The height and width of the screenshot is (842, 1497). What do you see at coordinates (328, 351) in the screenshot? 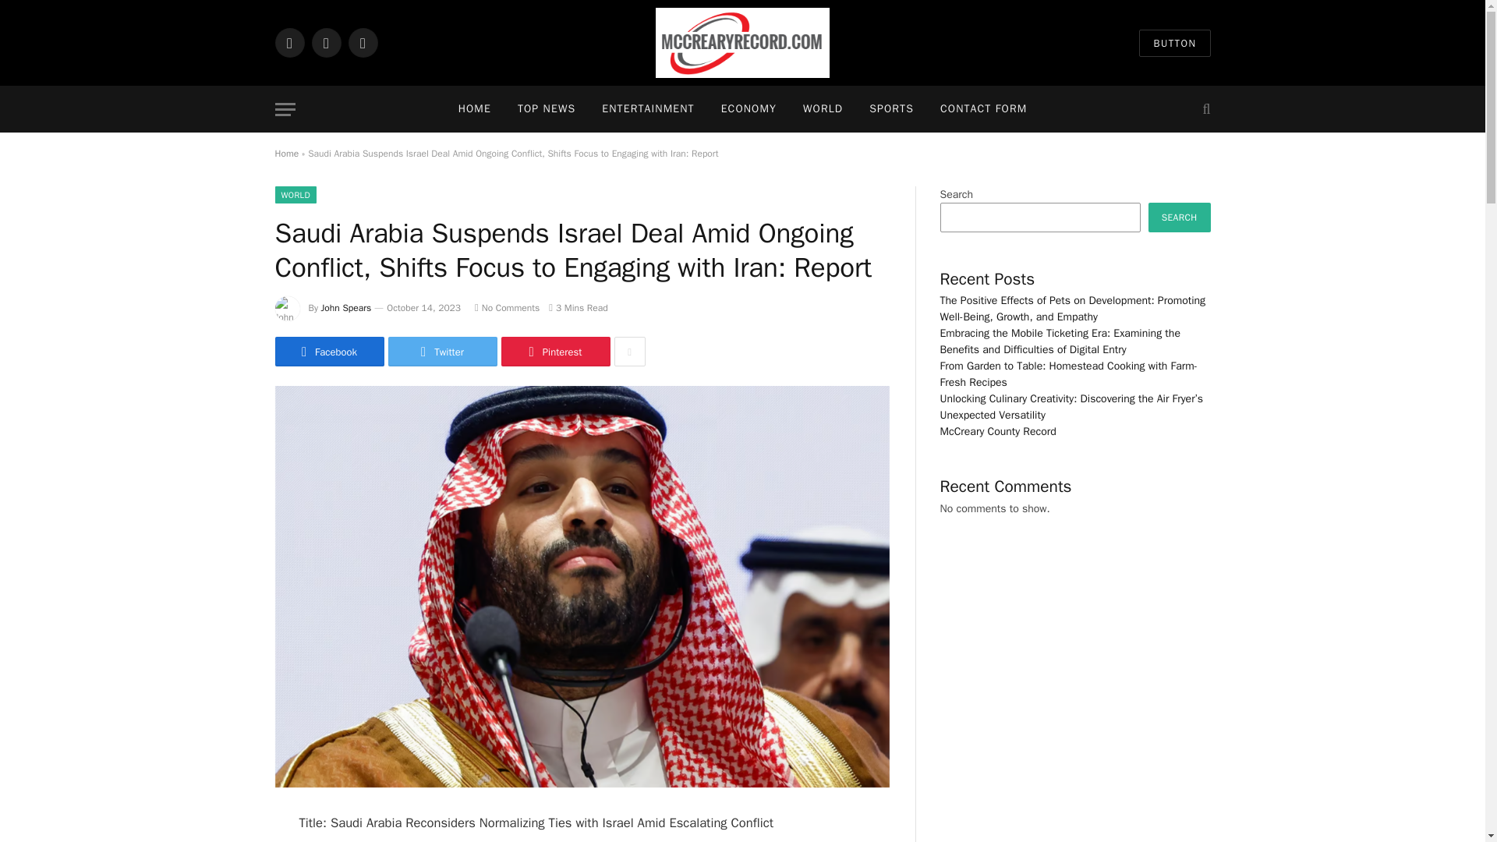
I see `Facebook` at bounding box center [328, 351].